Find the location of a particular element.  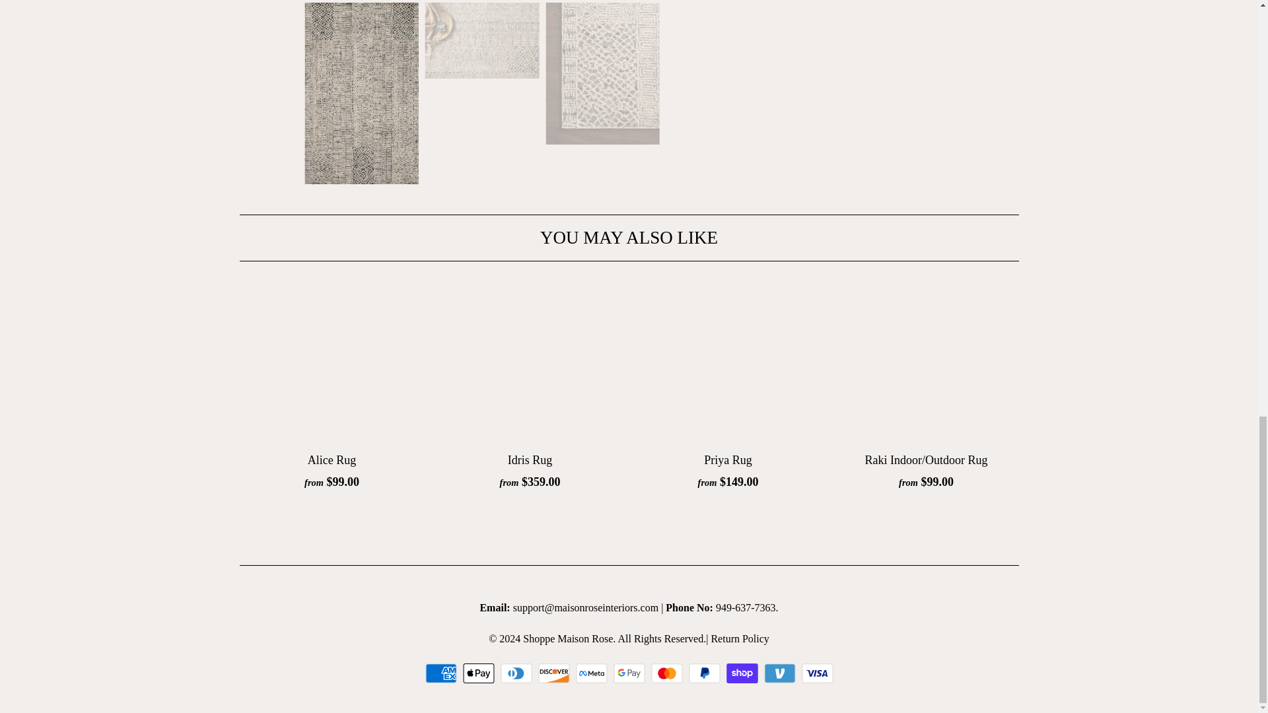

Discover is located at coordinates (555, 673).